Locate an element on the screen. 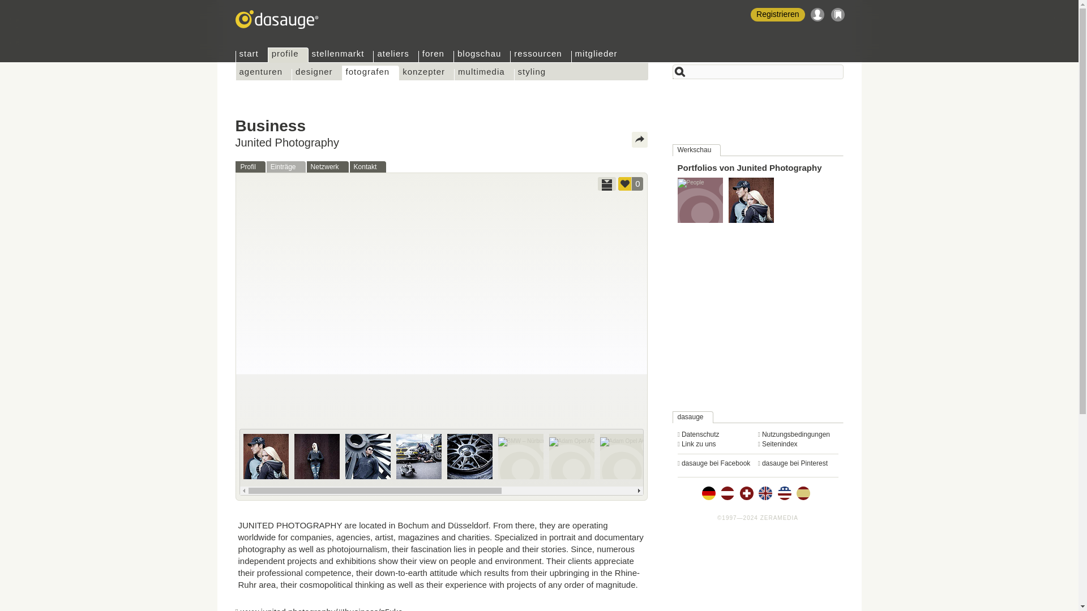 Image resolution: width=1087 pixels, height=611 pixels. styling is located at coordinates (534, 75).